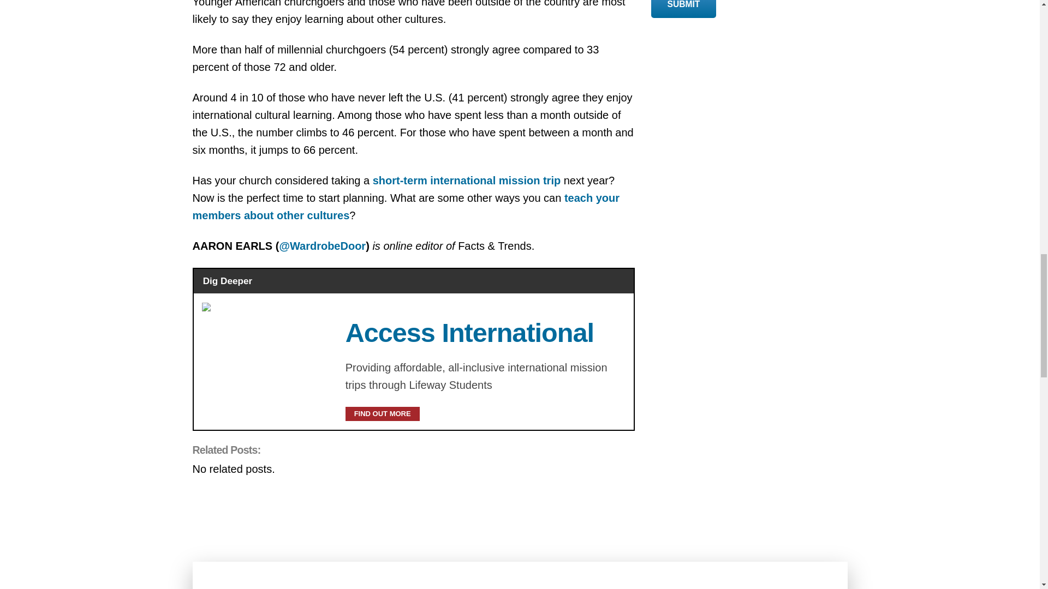 The height and width of the screenshot is (589, 1048). I want to click on FIND OUT MORE, so click(383, 414).